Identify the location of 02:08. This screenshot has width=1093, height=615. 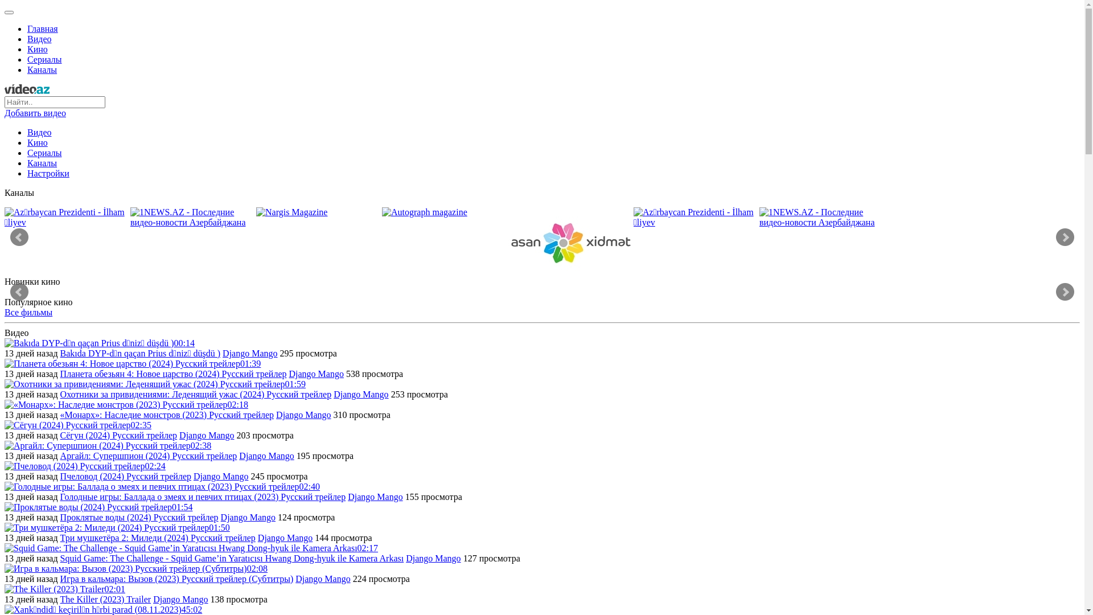
(136, 568).